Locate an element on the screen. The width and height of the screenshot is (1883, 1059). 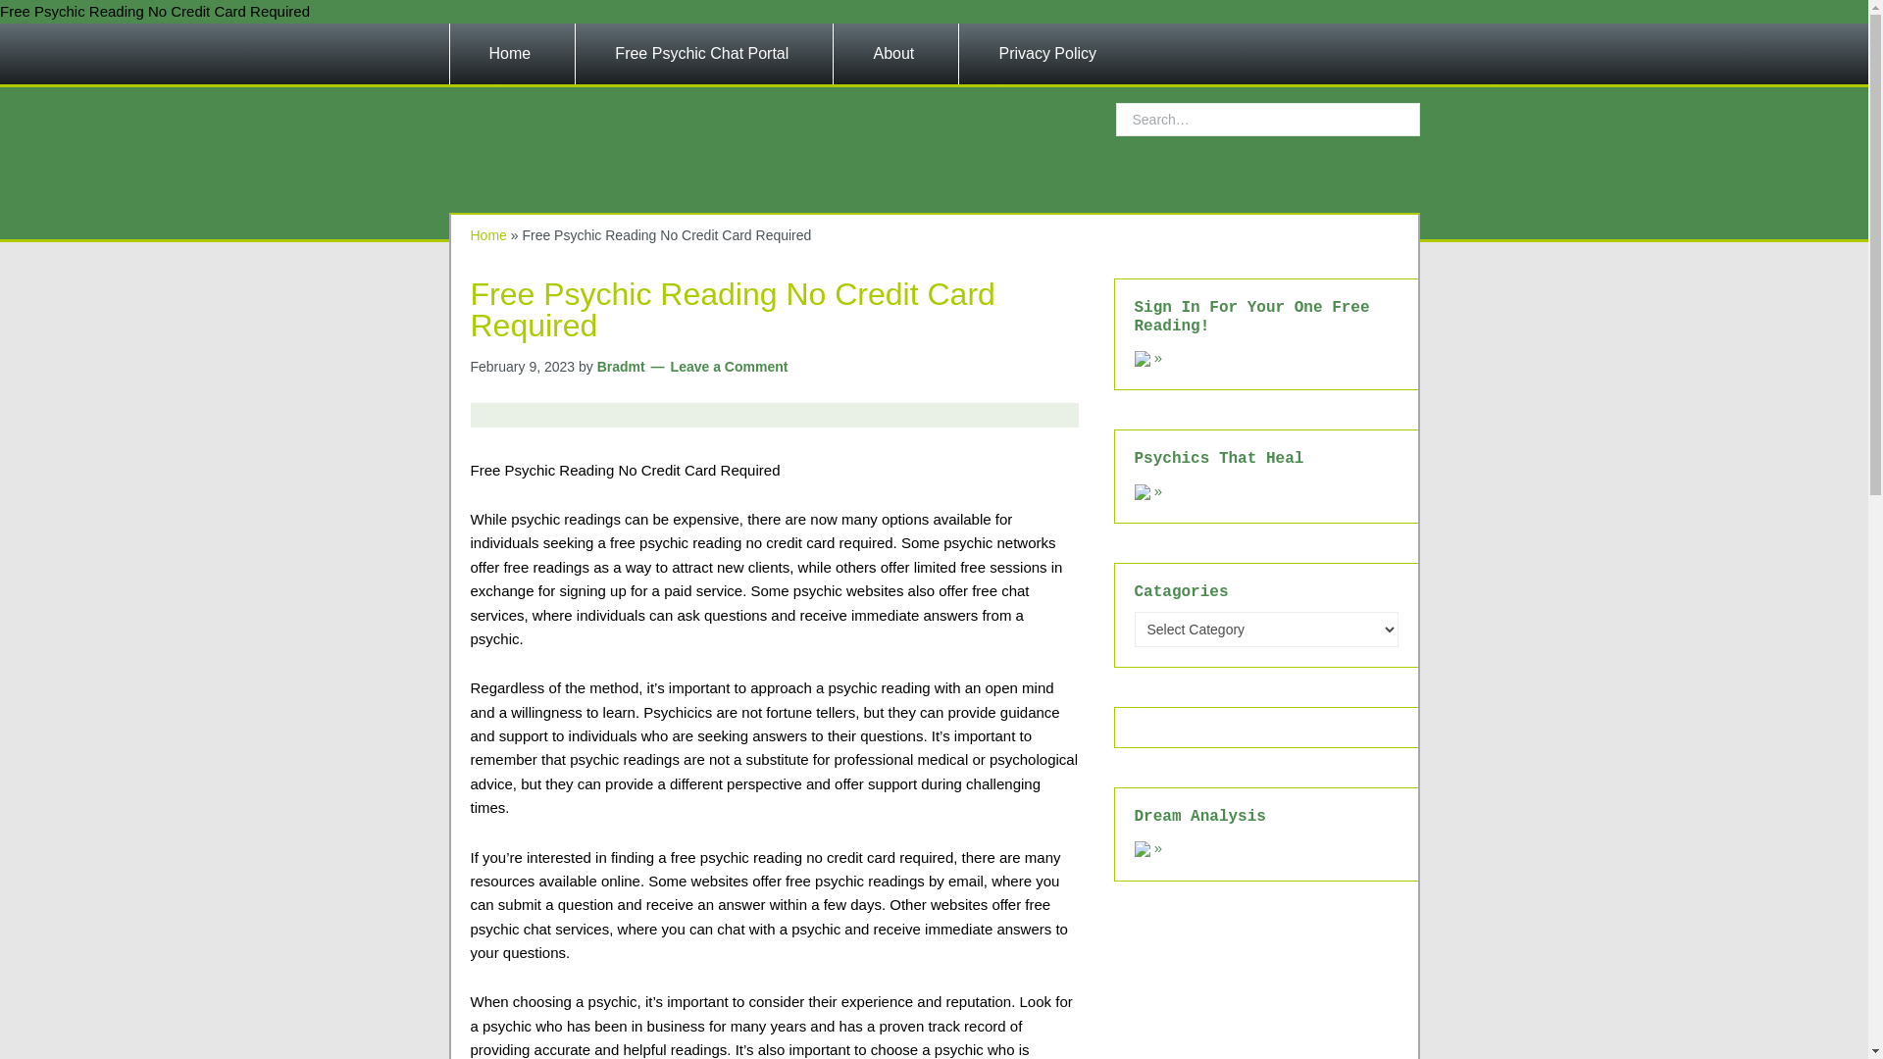
Privacy Policy is located at coordinates (1049, 53).